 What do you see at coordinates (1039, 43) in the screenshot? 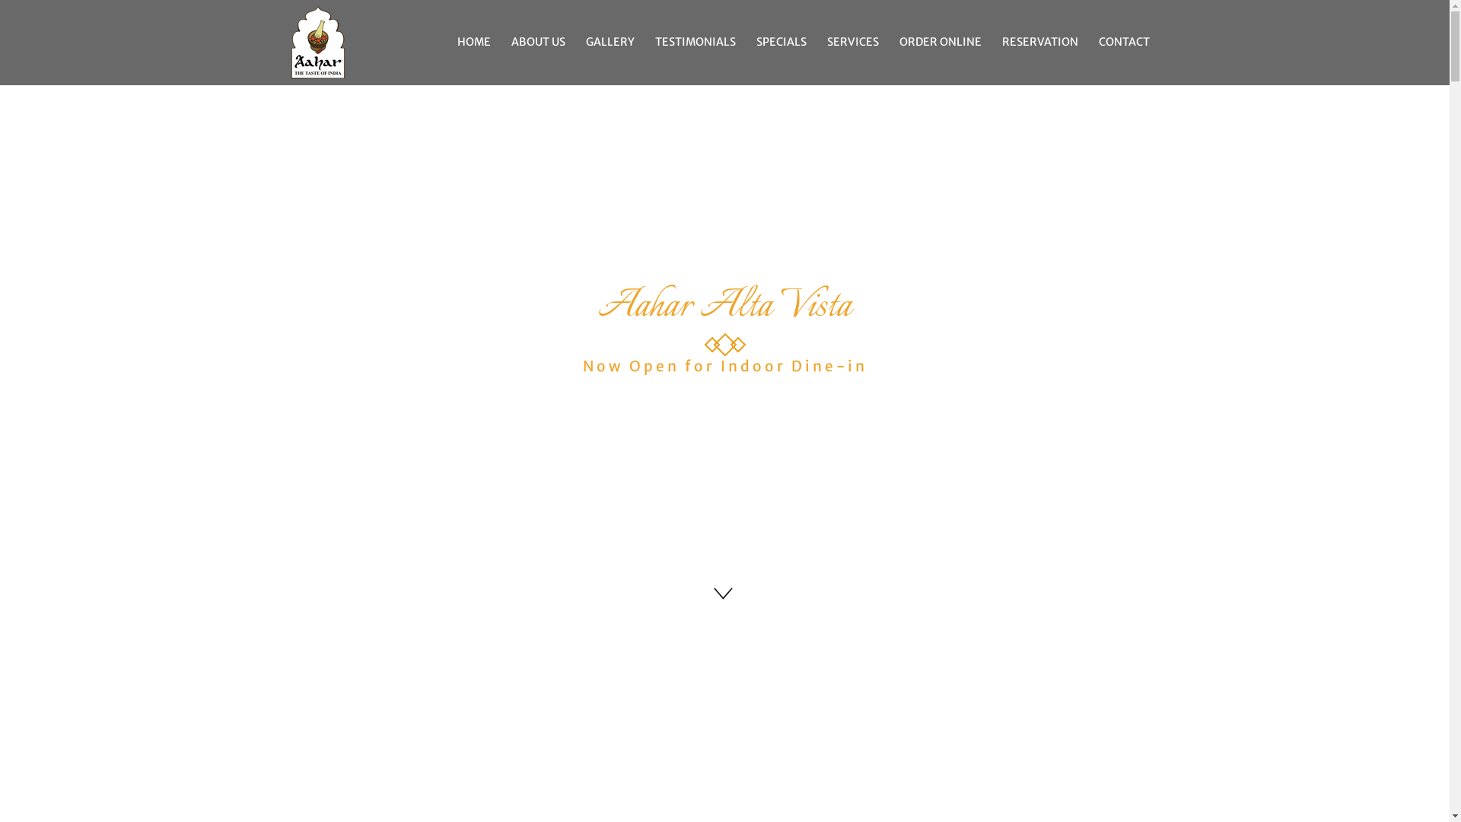
I see `RESERVATION` at bounding box center [1039, 43].